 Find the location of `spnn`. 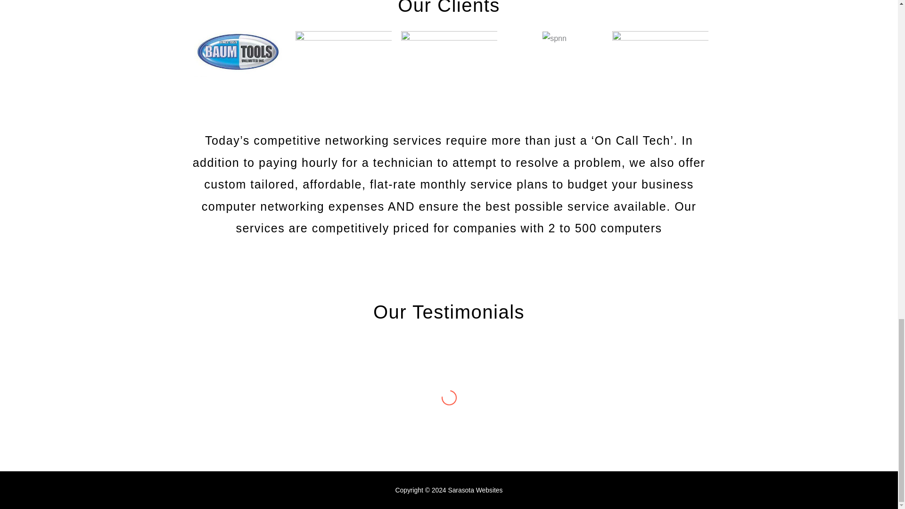

spnn is located at coordinates (554, 39).